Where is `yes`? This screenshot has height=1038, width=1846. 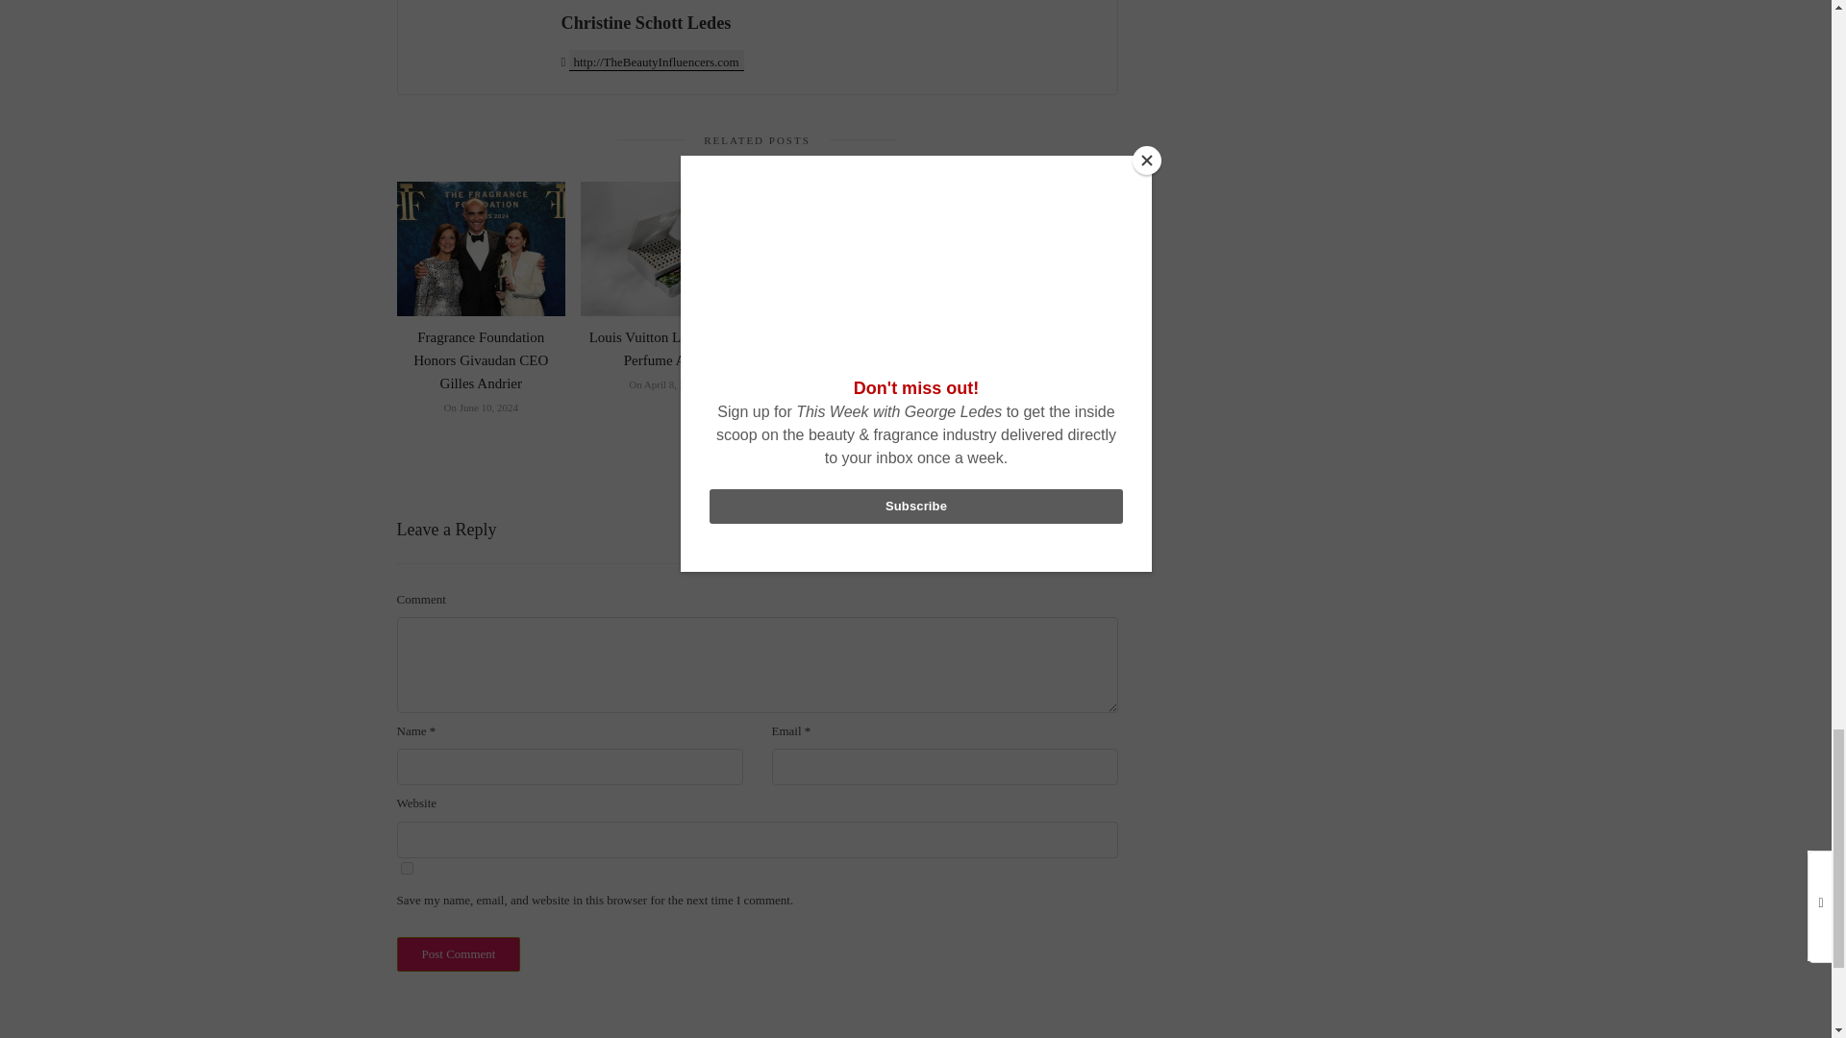 yes is located at coordinates (406, 869).